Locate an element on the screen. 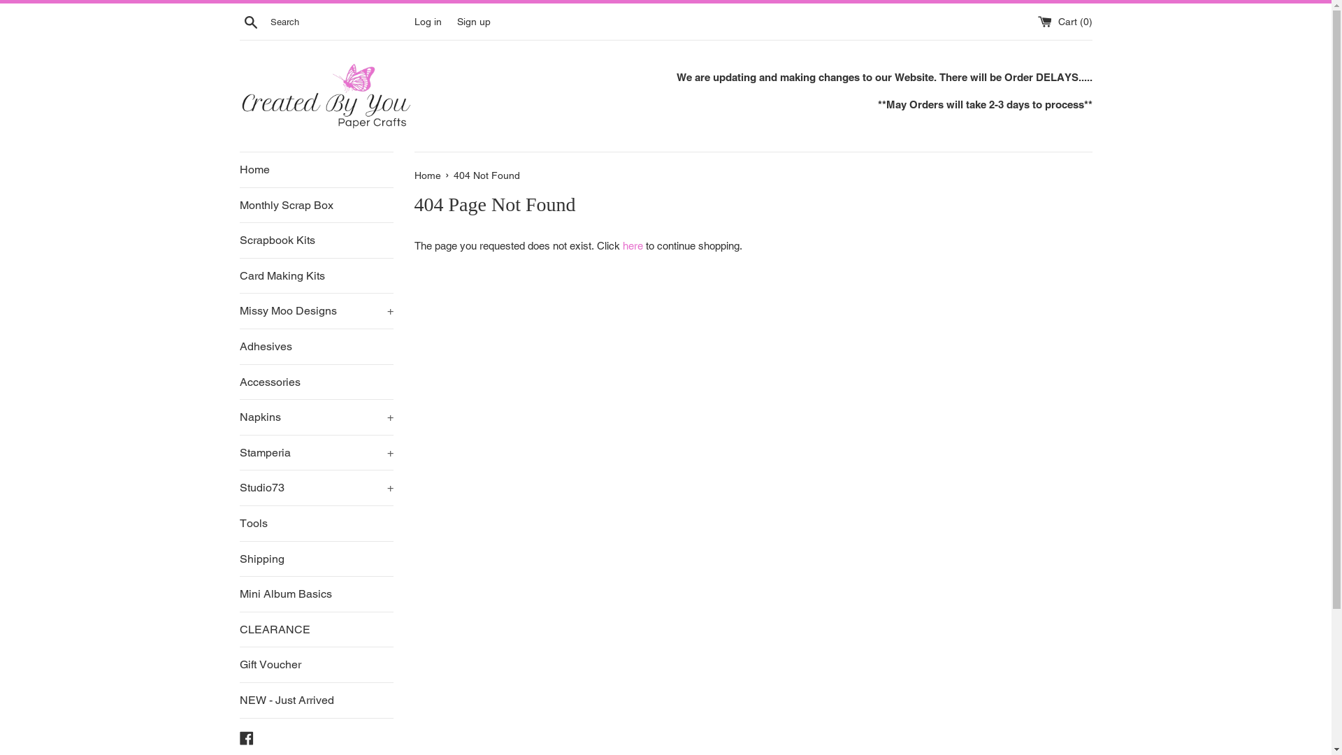  CLEARANCE is located at coordinates (316, 630).